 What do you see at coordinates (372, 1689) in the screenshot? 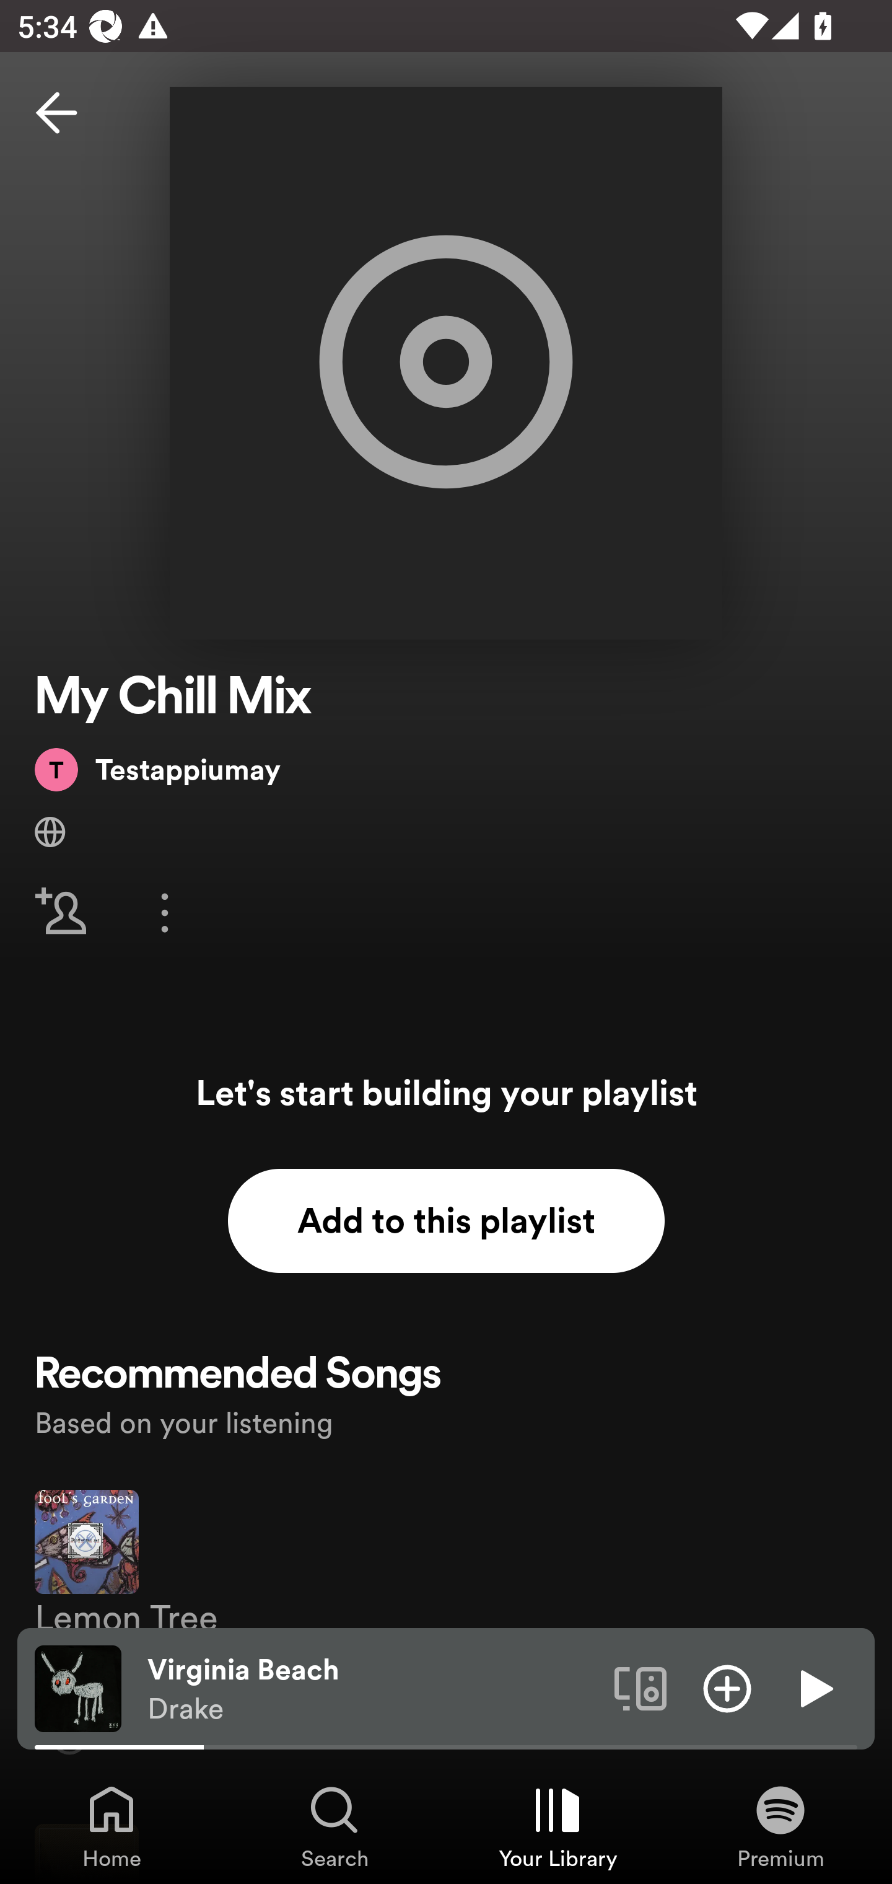
I see `Virginia Beach Drake` at bounding box center [372, 1689].